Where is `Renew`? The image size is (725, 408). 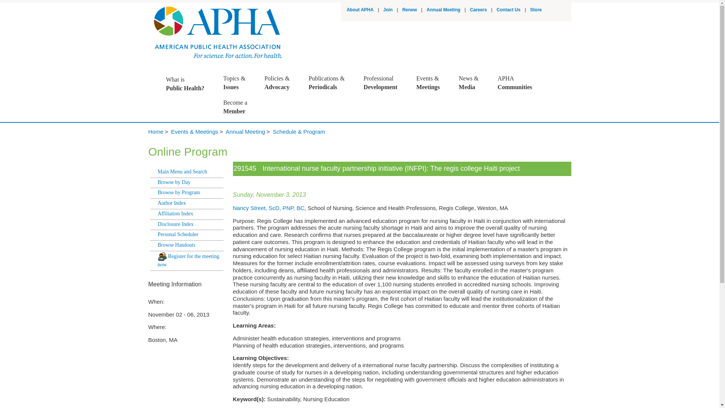
Renew is located at coordinates (384, 83).